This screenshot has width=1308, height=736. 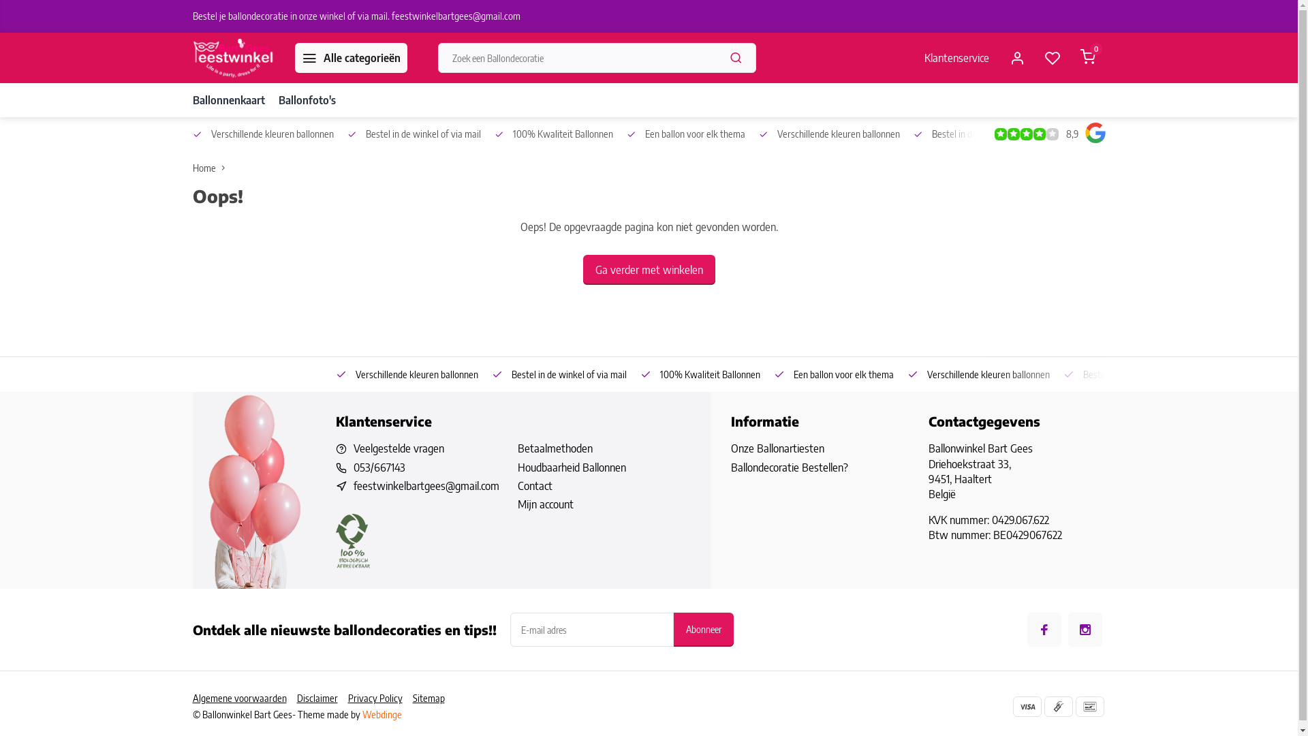 What do you see at coordinates (819, 448) in the screenshot?
I see `Onze Ballonartiesten` at bounding box center [819, 448].